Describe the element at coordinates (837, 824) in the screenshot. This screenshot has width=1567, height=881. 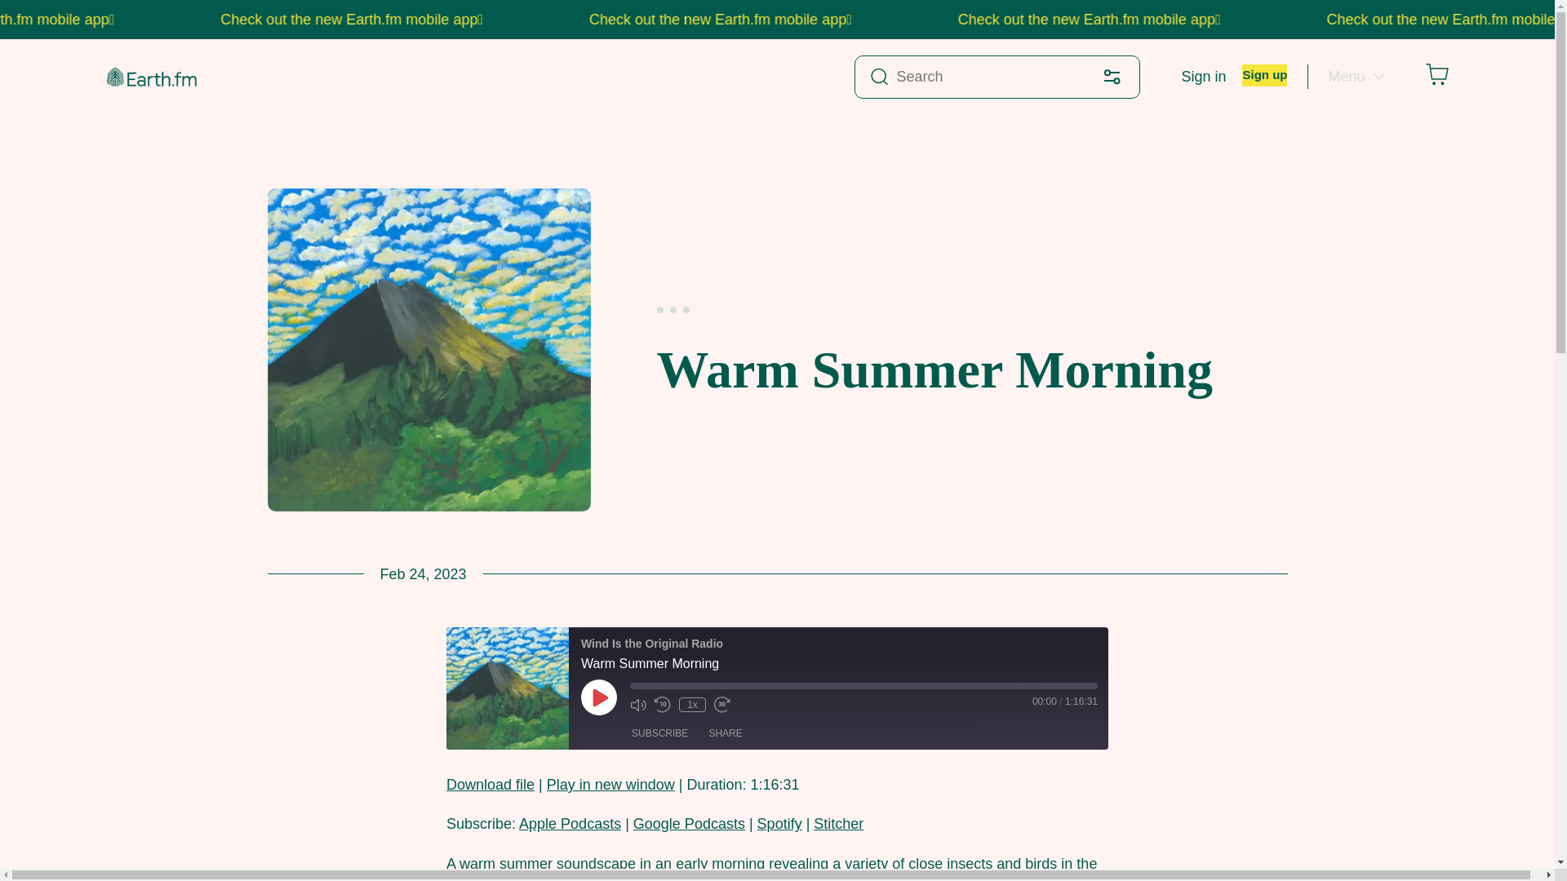
I see `Stitcher` at that location.